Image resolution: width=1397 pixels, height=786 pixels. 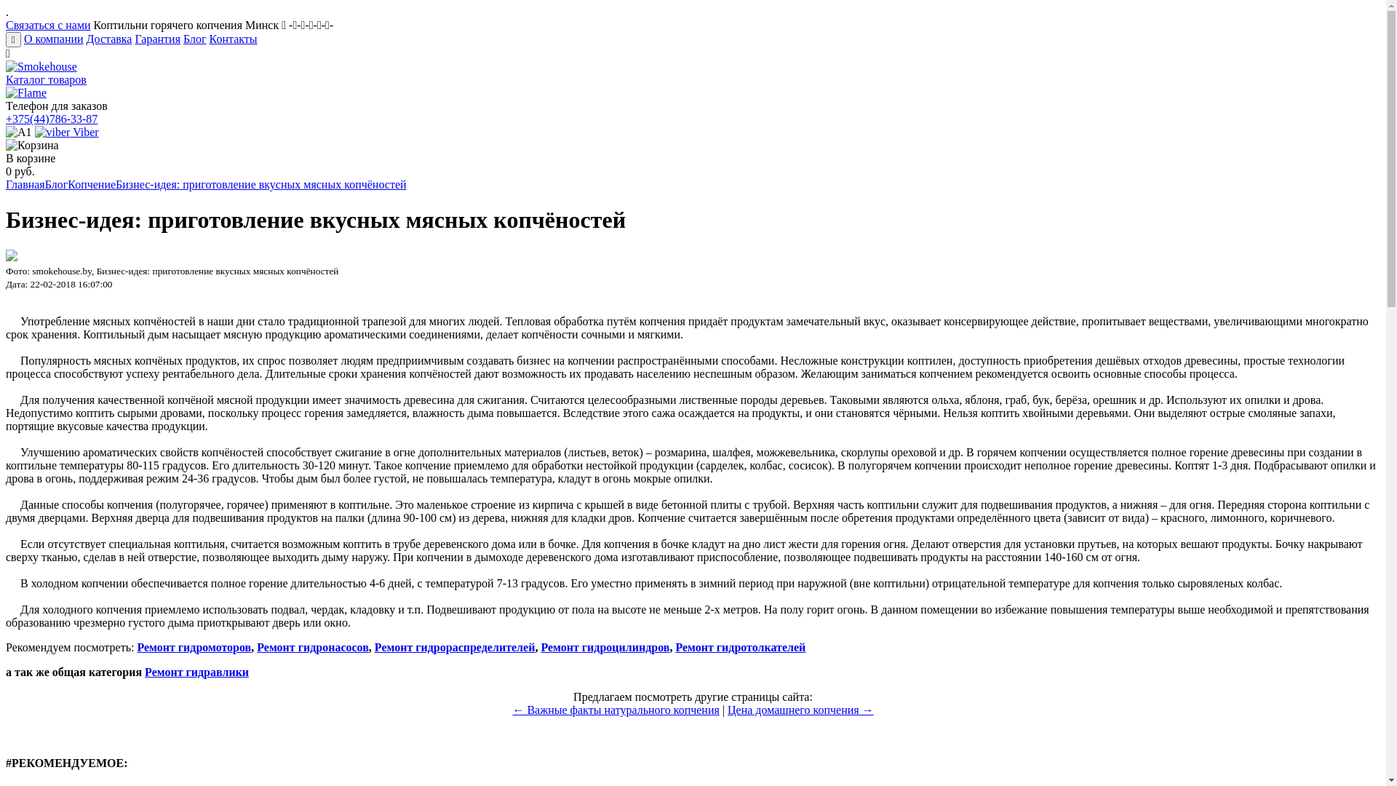 What do you see at coordinates (52, 119) in the screenshot?
I see `+375(44)786-33-87` at bounding box center [52, 119].